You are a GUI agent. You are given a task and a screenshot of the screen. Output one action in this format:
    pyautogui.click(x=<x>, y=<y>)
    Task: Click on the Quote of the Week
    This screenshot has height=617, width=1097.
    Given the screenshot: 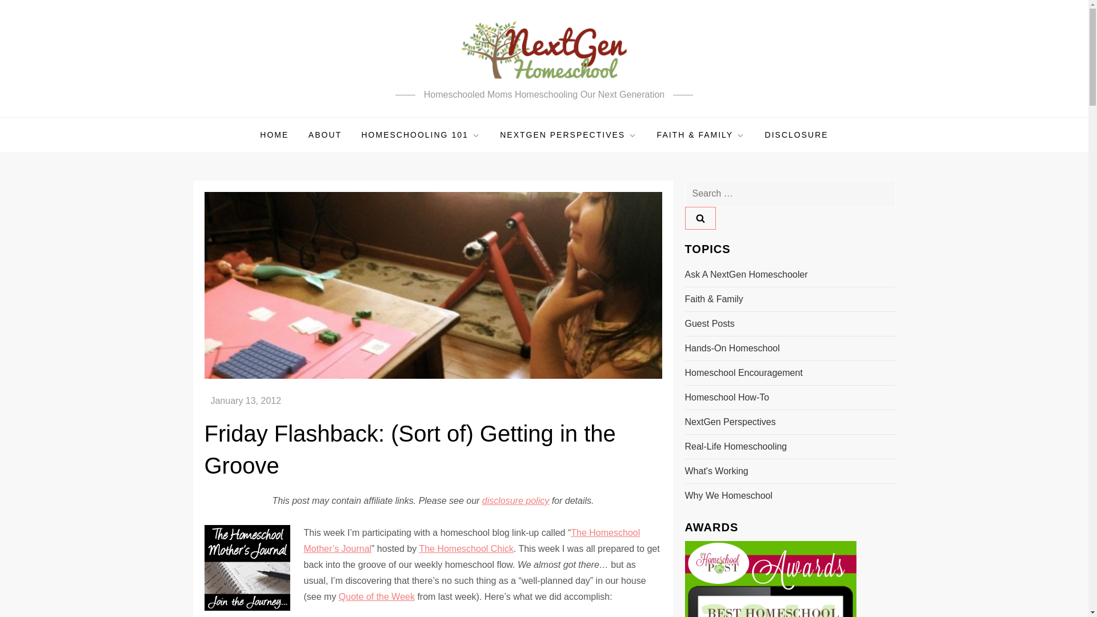 What is the action you would take?
    pyautogui.click(x=377, y=596)
    